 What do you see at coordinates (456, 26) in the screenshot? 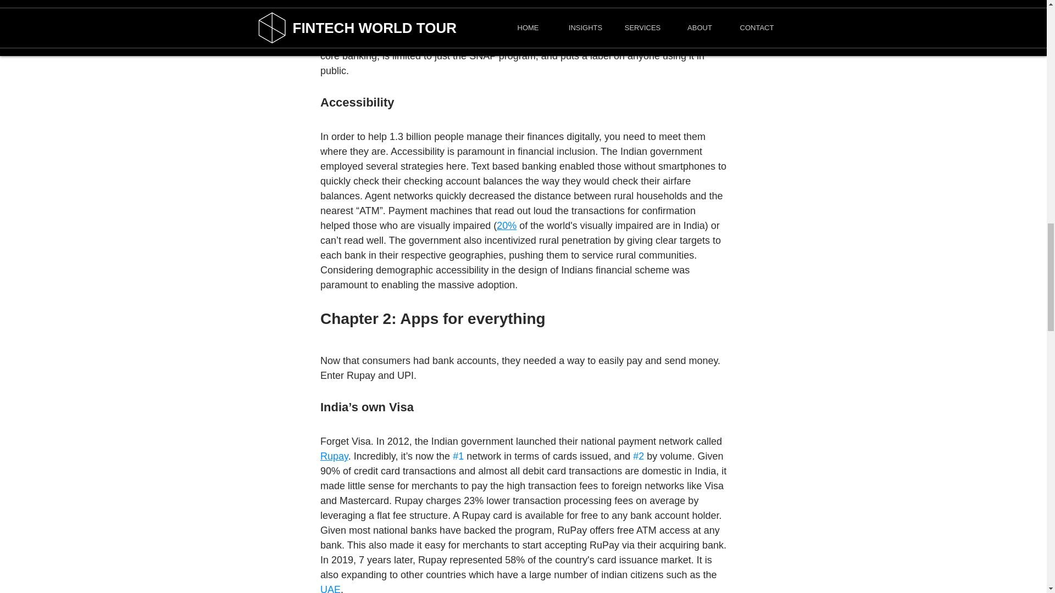
I see `EBT` at bounding box center [456, 26].